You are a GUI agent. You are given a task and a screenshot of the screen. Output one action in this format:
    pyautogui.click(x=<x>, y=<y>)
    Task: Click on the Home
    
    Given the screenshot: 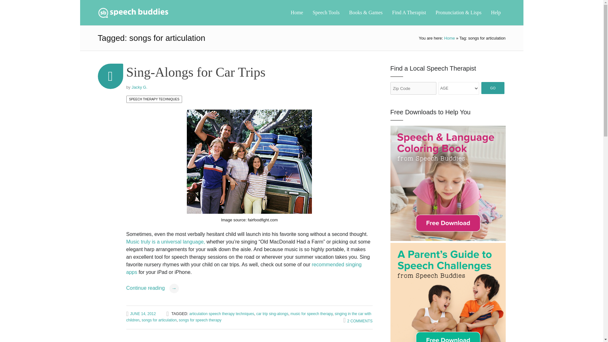 What is the action you would take?
    pyautogui.click(x=296, y=13)
    